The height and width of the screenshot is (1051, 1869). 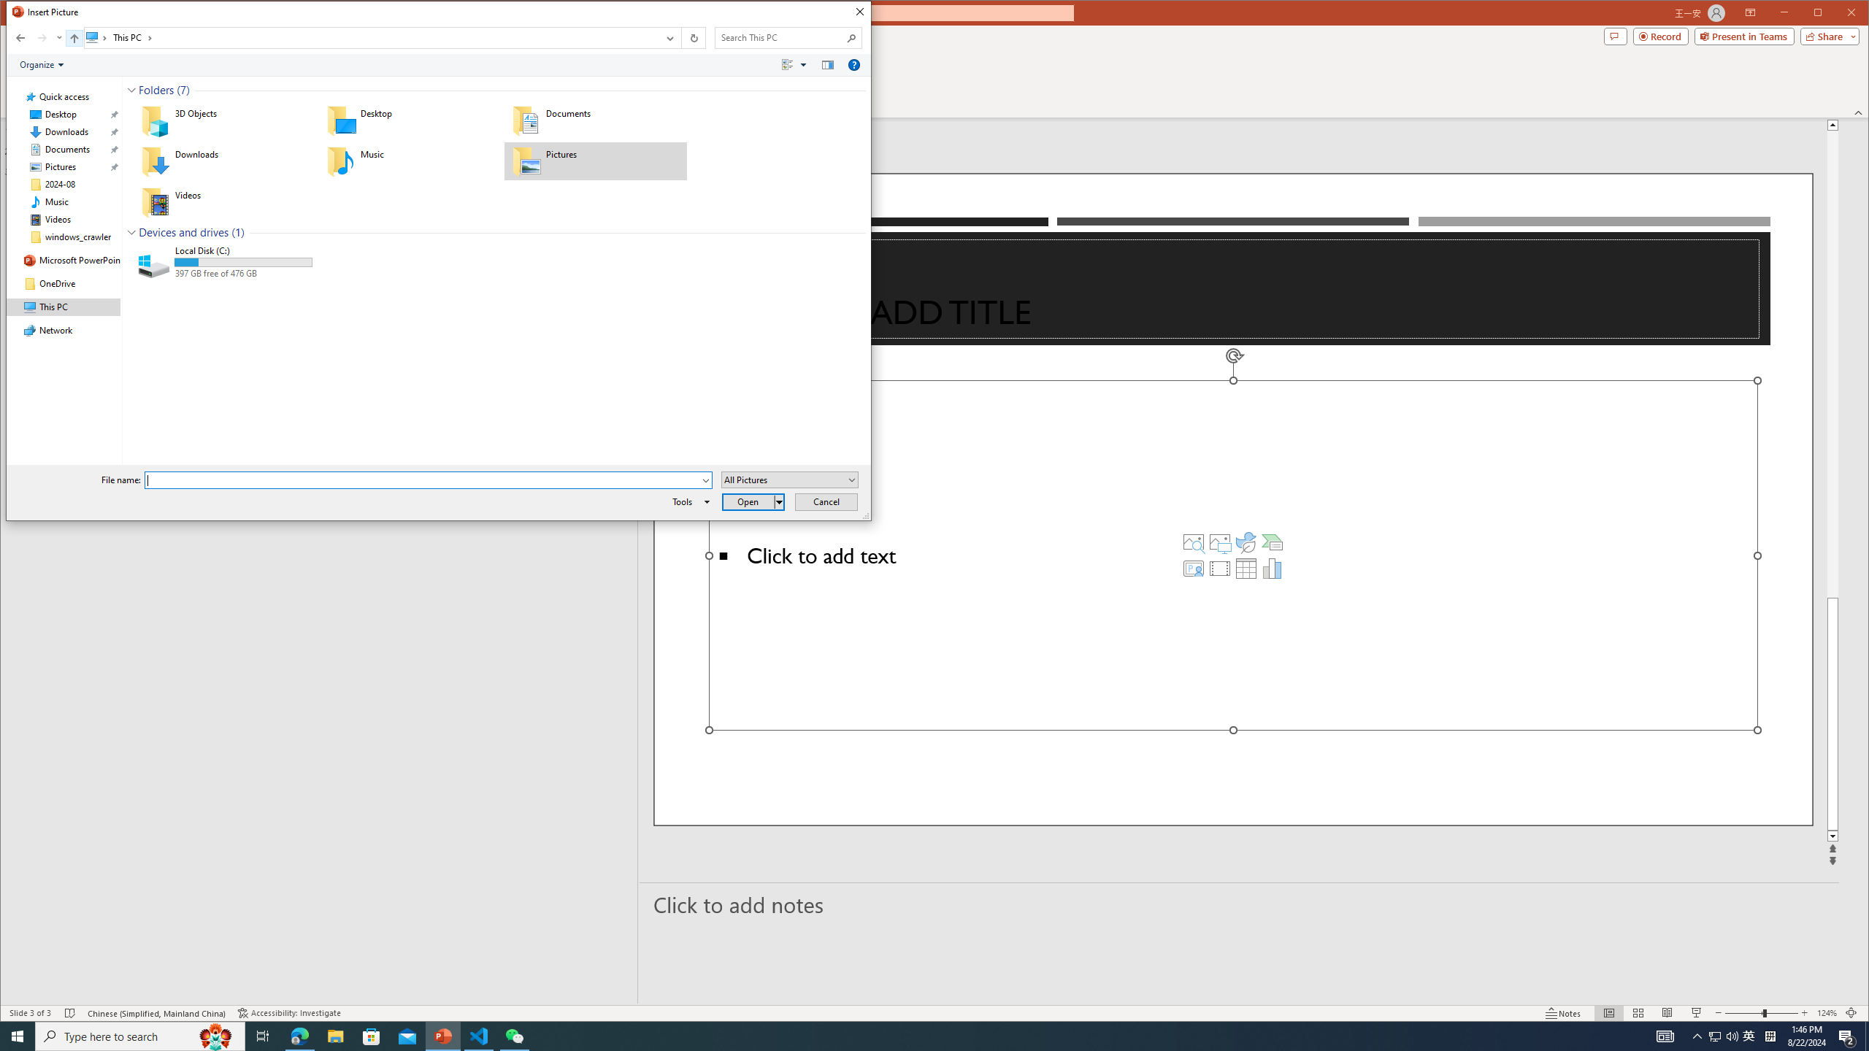 What do you see at coordinates (797, 65) in the screenshot?
I see `Views` at bounding box center [797, 65].